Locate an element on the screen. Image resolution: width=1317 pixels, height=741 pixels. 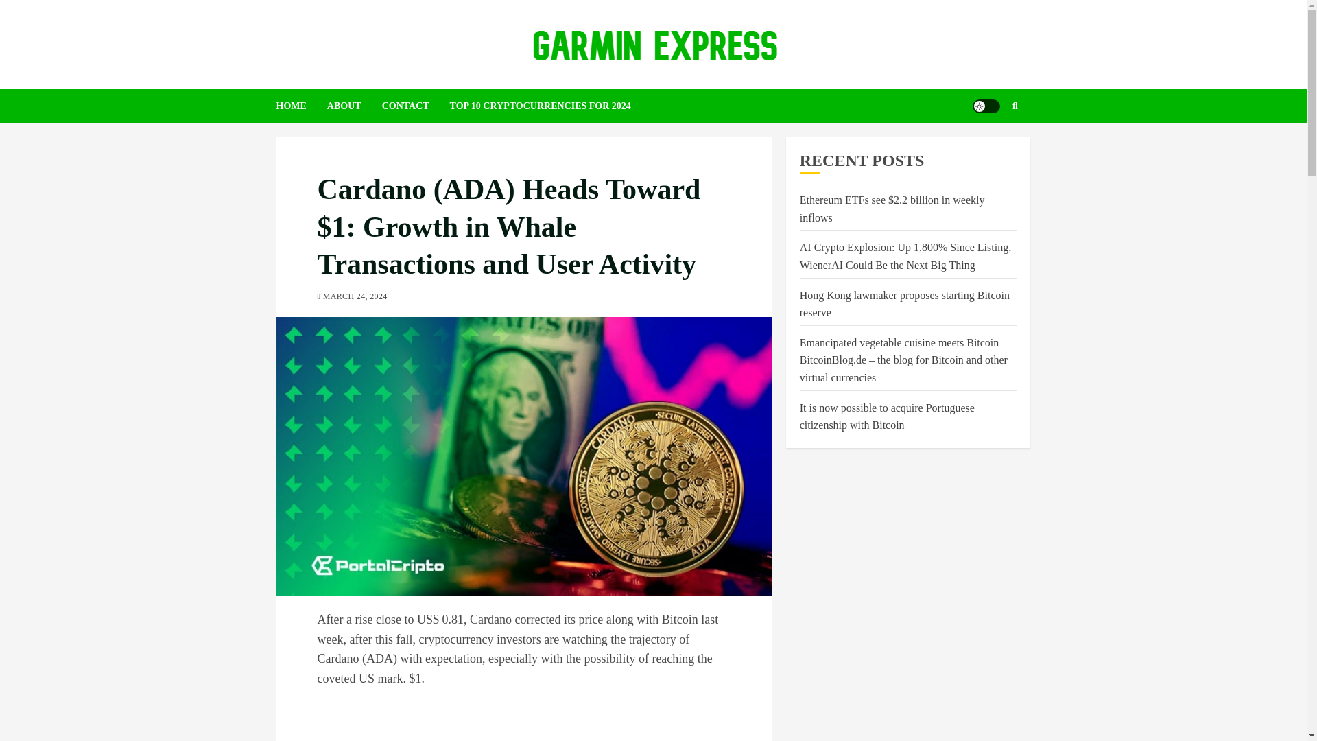
ABOUT is located at coordinates (354, 106).